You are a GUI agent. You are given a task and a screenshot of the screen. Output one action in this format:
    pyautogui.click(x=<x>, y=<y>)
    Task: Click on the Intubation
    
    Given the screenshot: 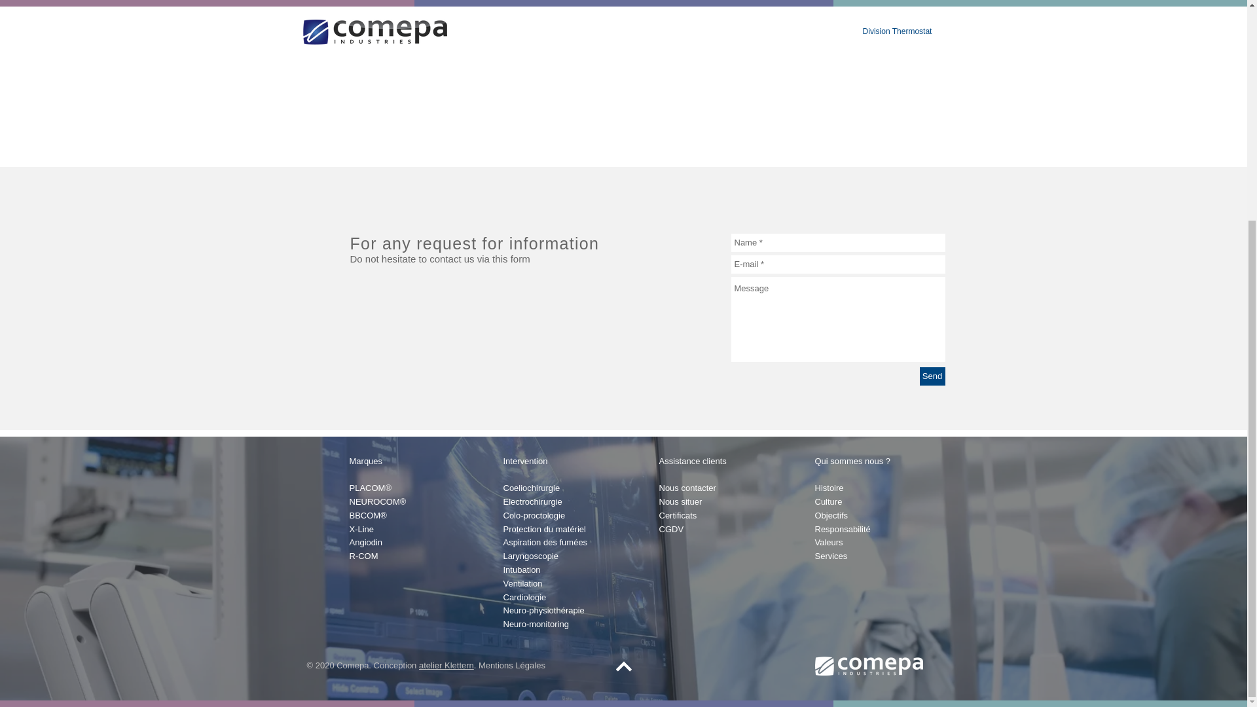 What is the action you would take?
    pyautogui.click(x=521, y=570)
    